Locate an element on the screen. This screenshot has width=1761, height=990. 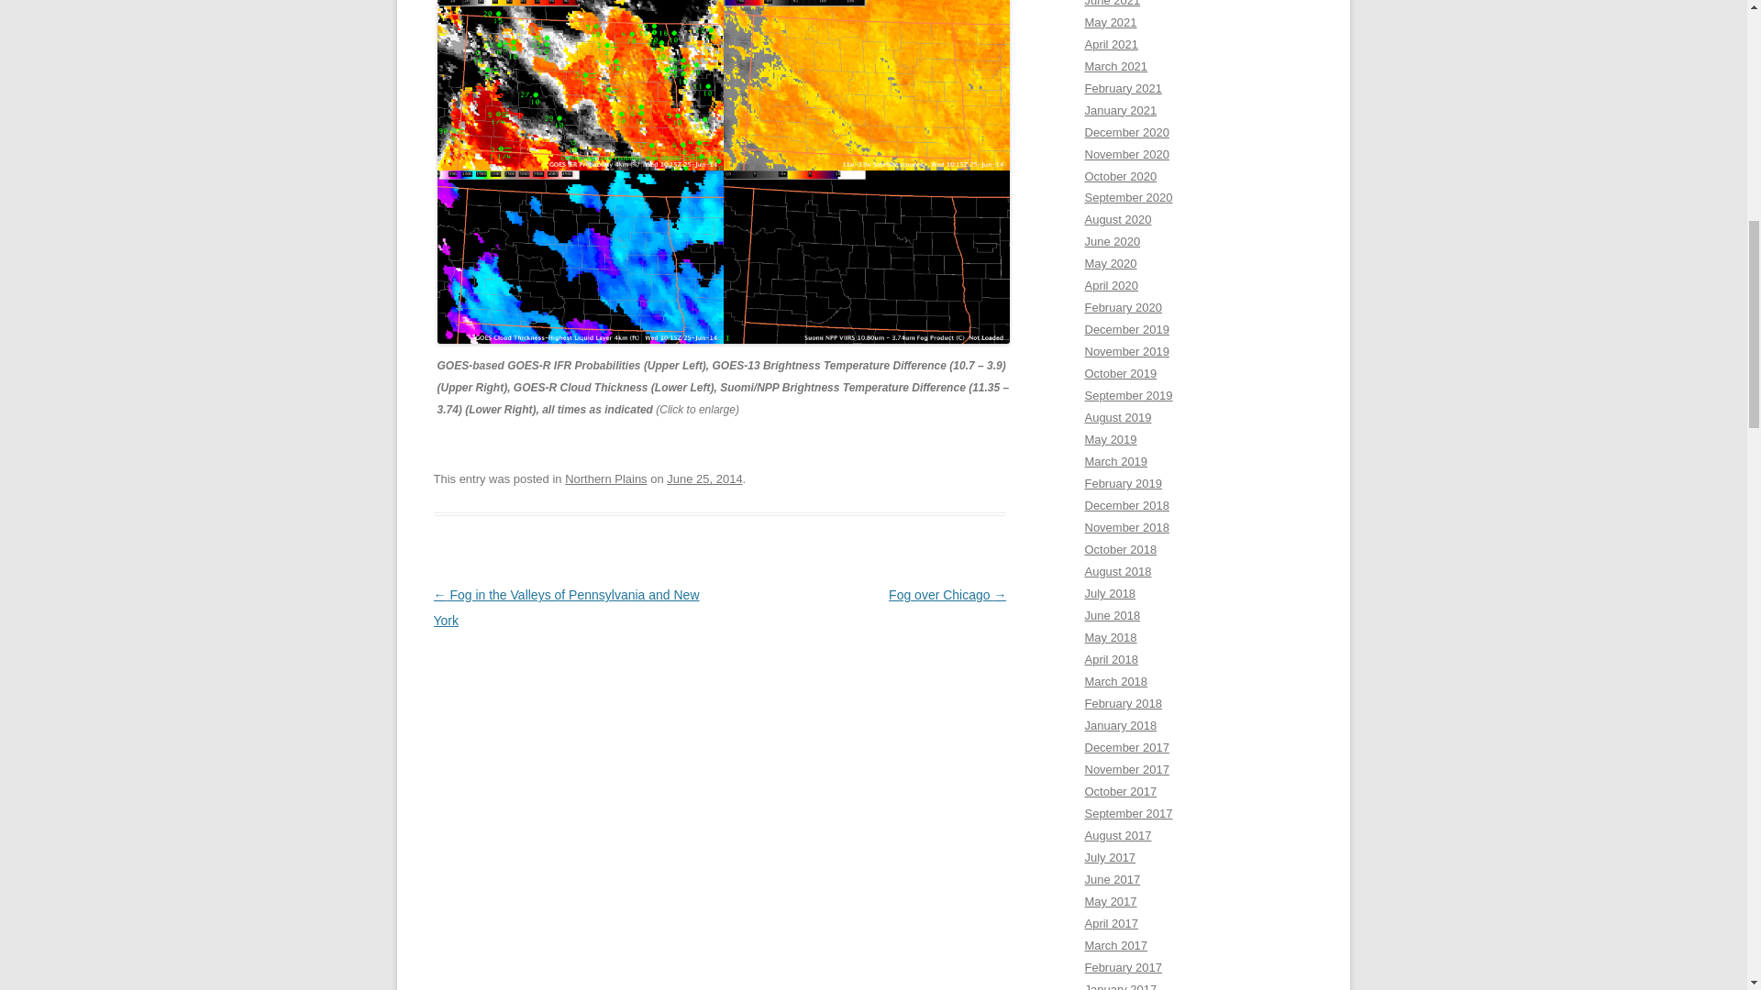
May 2021 is located at coordinates (1110, 22).